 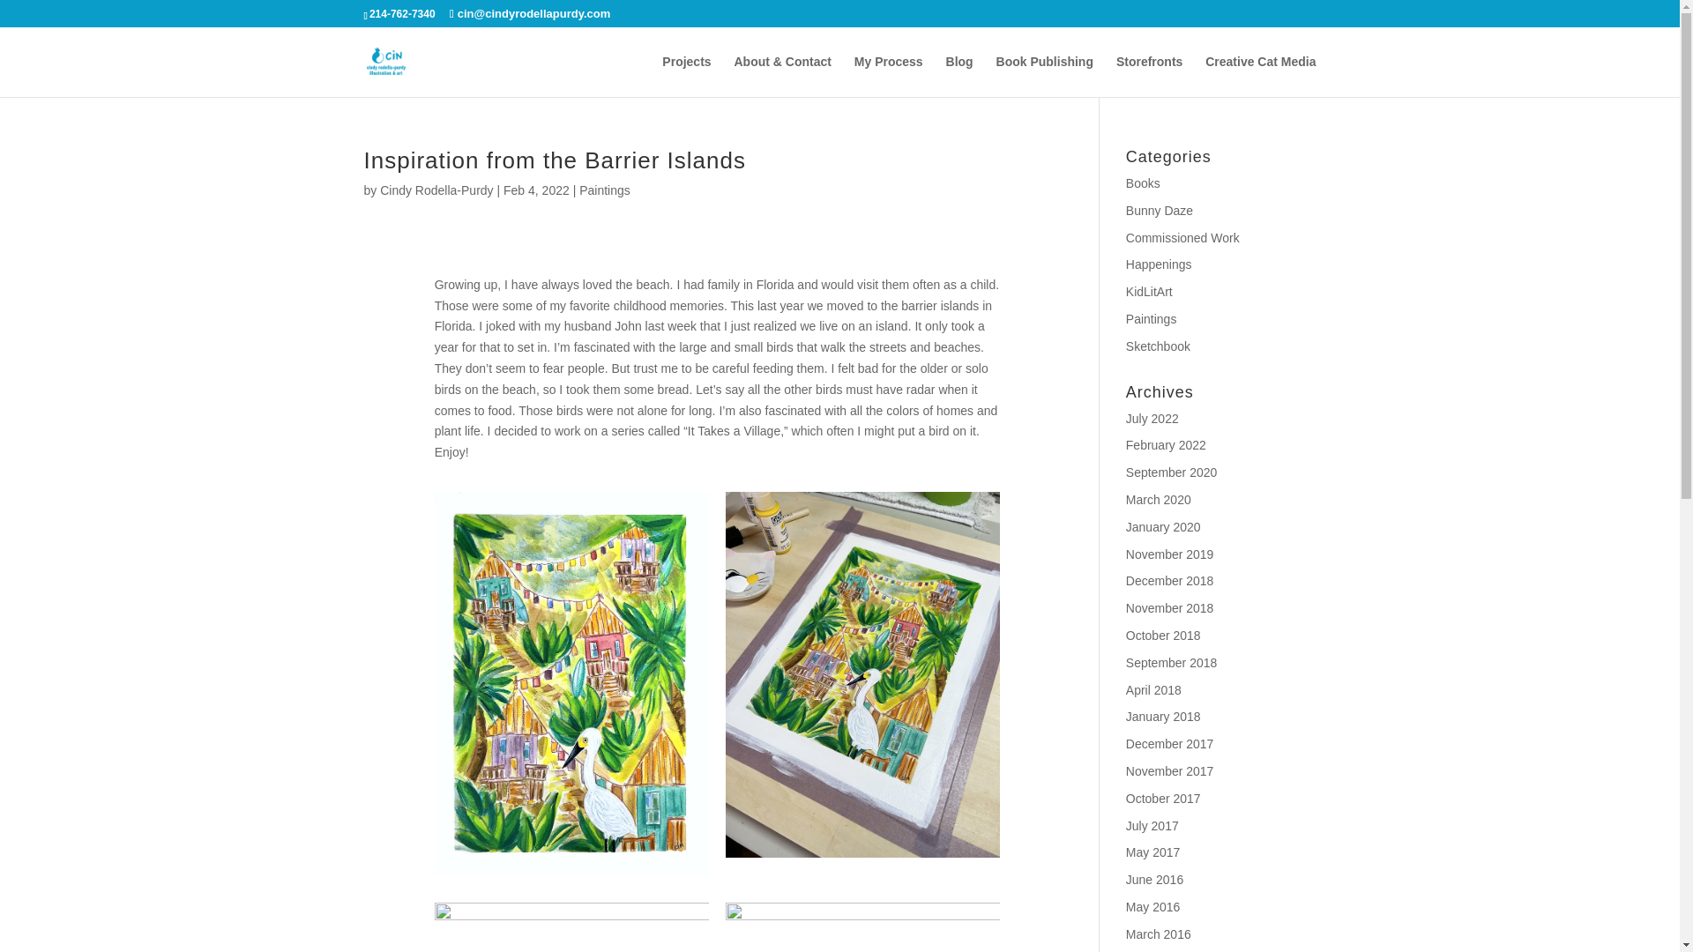 I want to click on Storefronts, so click(x=1148, y=76).